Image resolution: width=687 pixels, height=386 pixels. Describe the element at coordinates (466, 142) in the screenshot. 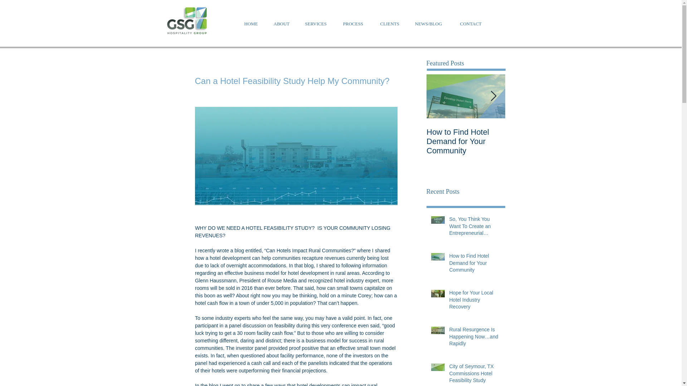

I see `How to Find Hotel Demand for Your Community` at that location.